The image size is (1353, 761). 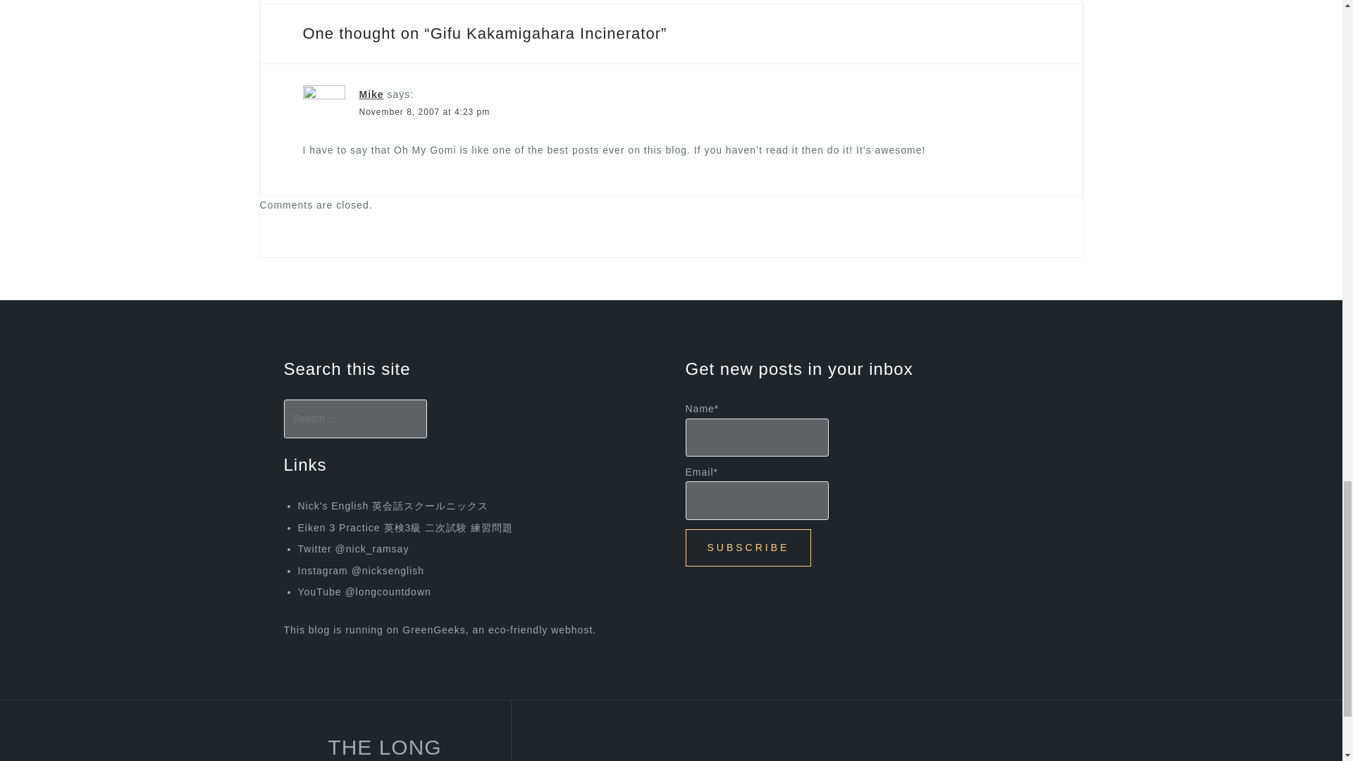 I want to click on Subscribe, so click(x=747, y=547).